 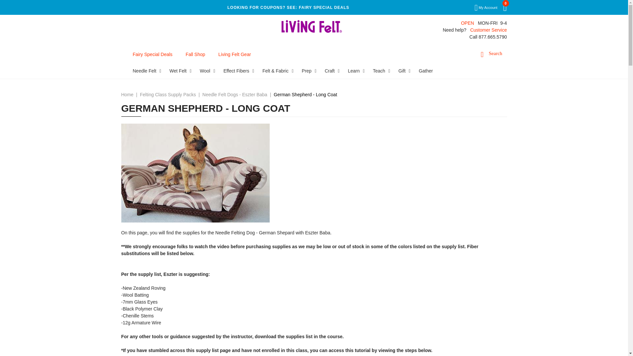 I want to click on Living Felt - Felting Supplies, so click(x=312, y=26).